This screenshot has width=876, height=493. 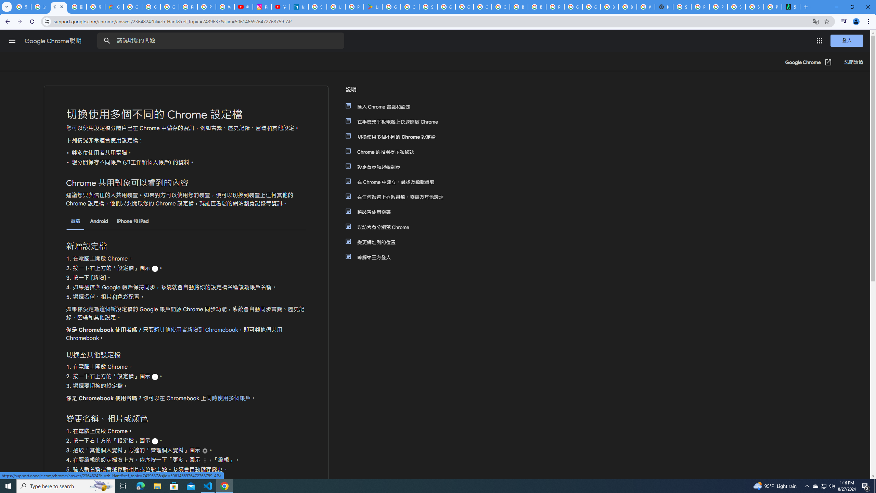 What do you see at coordinates (816, 21) in the screenshot?
I see `Translate this page` at bounding box center [816, 21].